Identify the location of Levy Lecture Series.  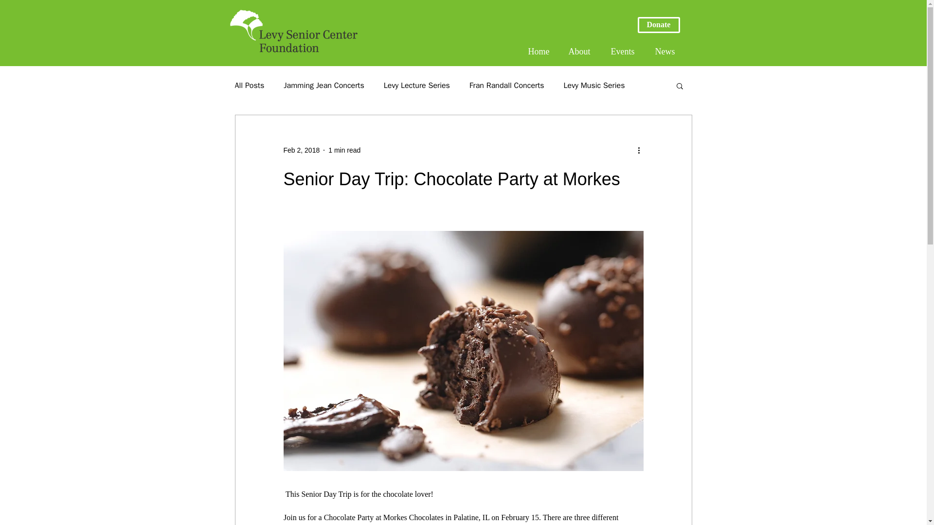
(417, 86).